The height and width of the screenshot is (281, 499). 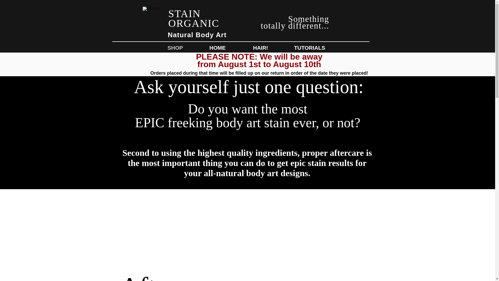 What do you see at coordinates (182, 48) in the screenshot?
I see `SHOP` at bounding box center [182, 48].